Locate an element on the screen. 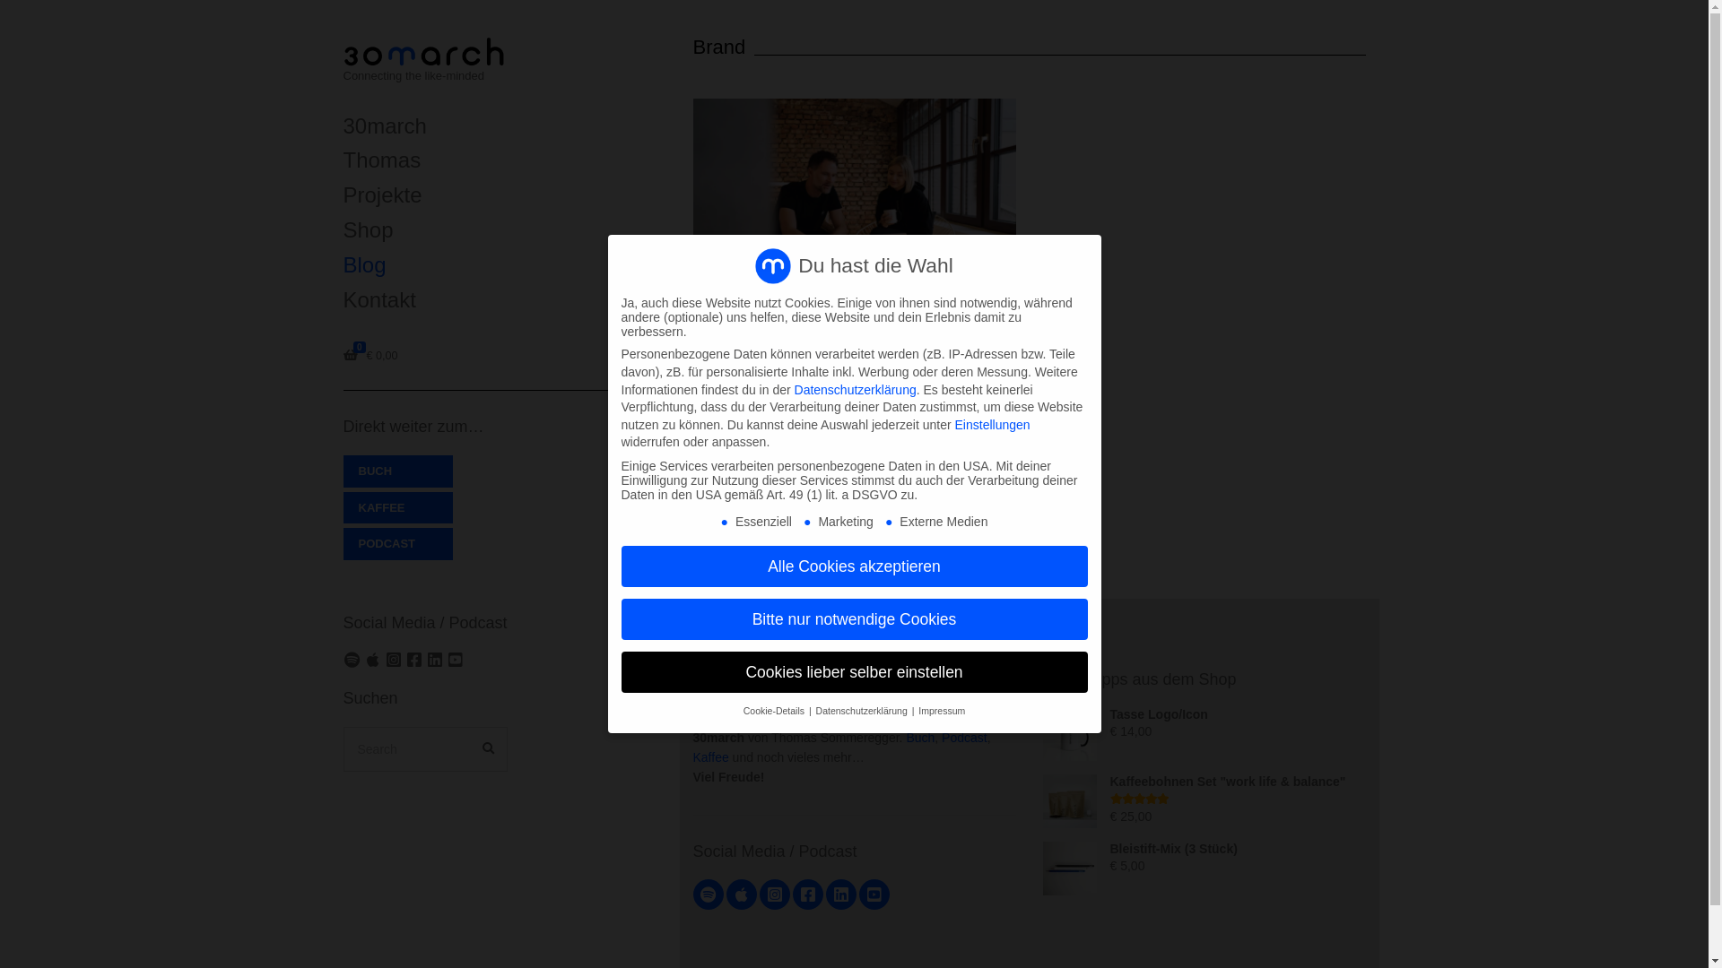  Projekte is located at coordinates (479, 195).